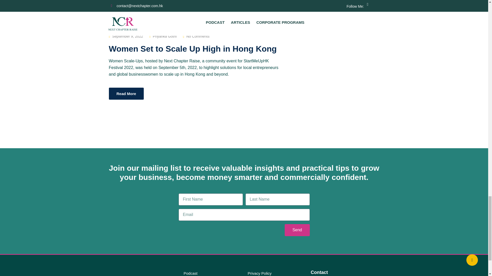 Image resolution: width=492 pixels, height=276 pixels. Describe the element at coordinates (193, 49) in the screenshot. I see `Women Set to Scale Up High in Hong Kong` at that location.